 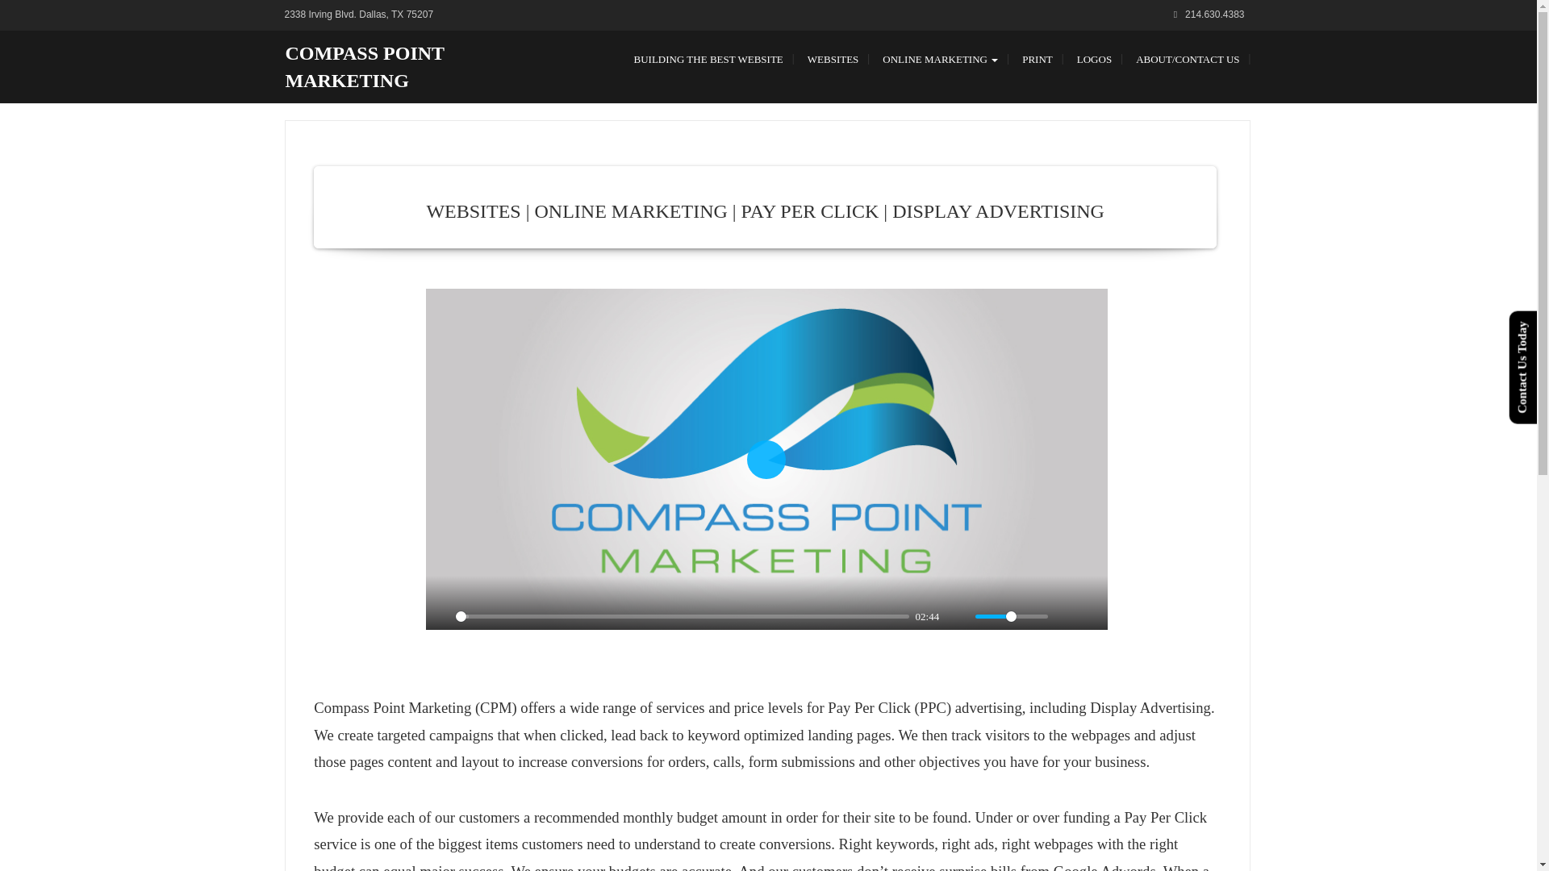 I want to click on WEBSITES, so click(x=833, y=60).